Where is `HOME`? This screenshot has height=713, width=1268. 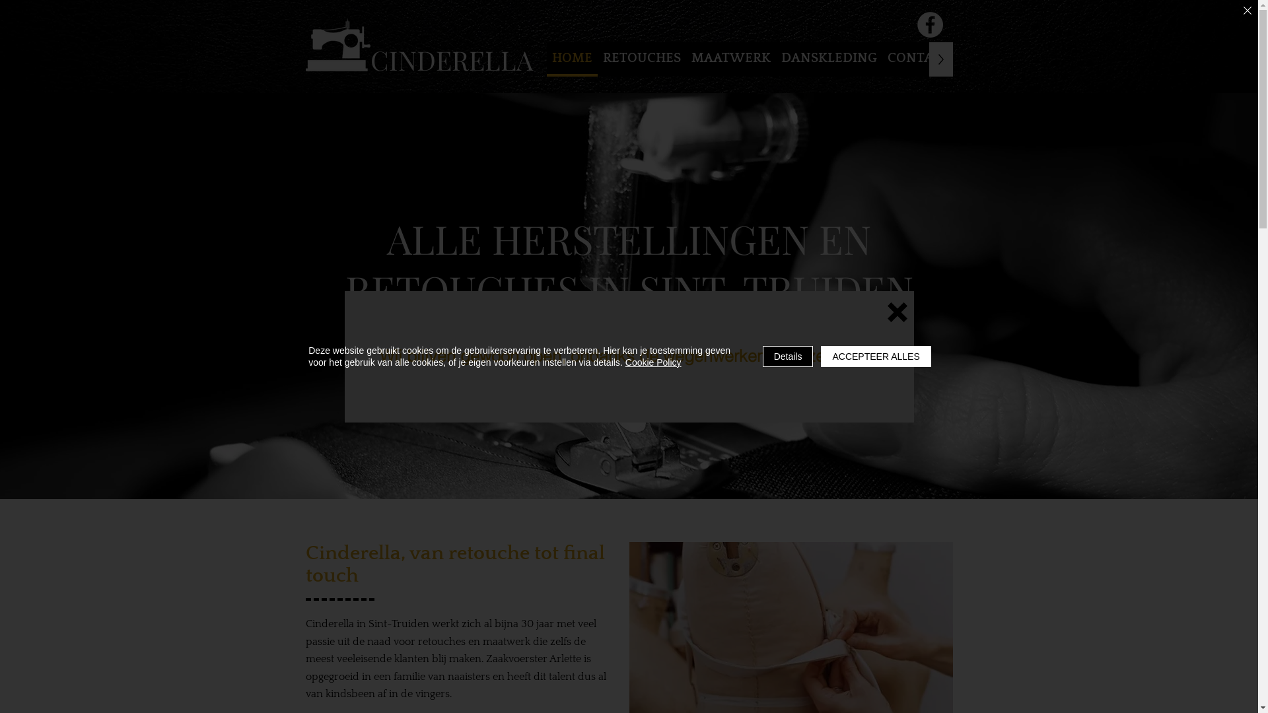 HOME is located at coordinates (572, 59).